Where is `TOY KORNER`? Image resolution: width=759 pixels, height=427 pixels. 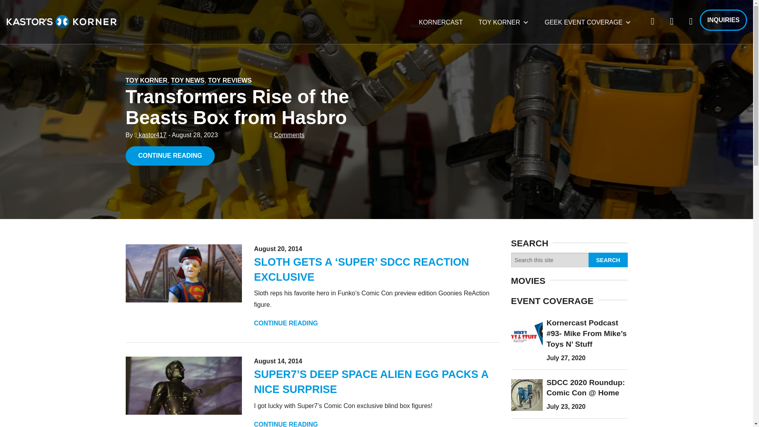
TOY KORNER is located at coordinates (147, 81).